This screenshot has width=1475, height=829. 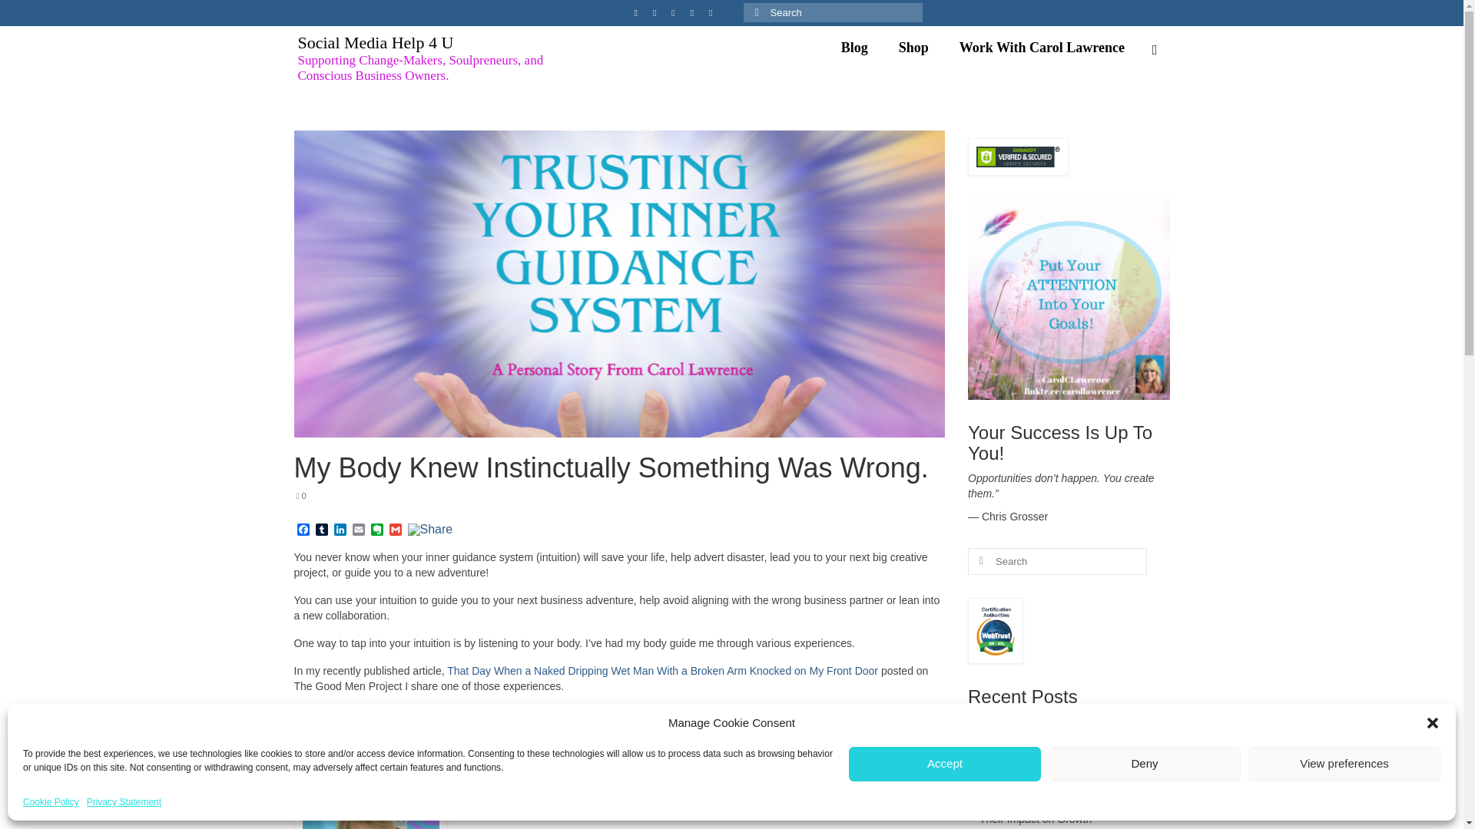 I want to click on Gmail, so click(x=395, y=530).